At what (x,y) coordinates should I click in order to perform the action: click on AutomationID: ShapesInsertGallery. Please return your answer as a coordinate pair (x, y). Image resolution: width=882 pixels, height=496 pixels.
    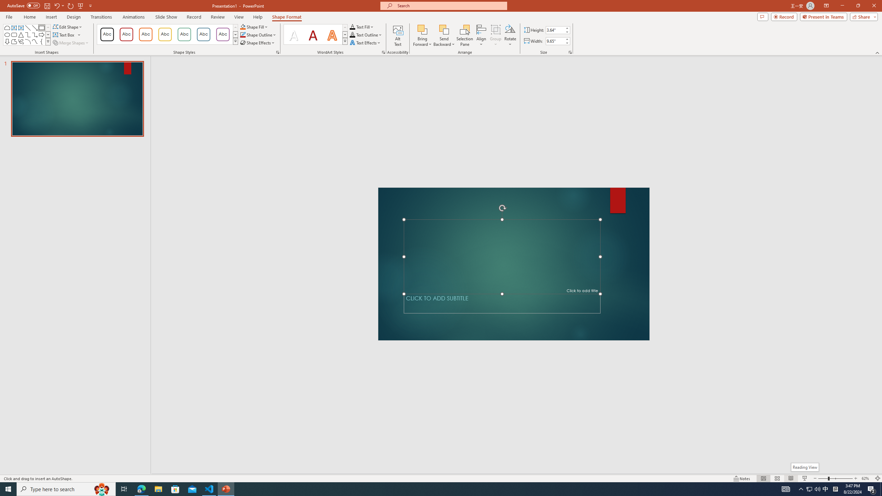
    Looking at the image, I should click on (27, 35).